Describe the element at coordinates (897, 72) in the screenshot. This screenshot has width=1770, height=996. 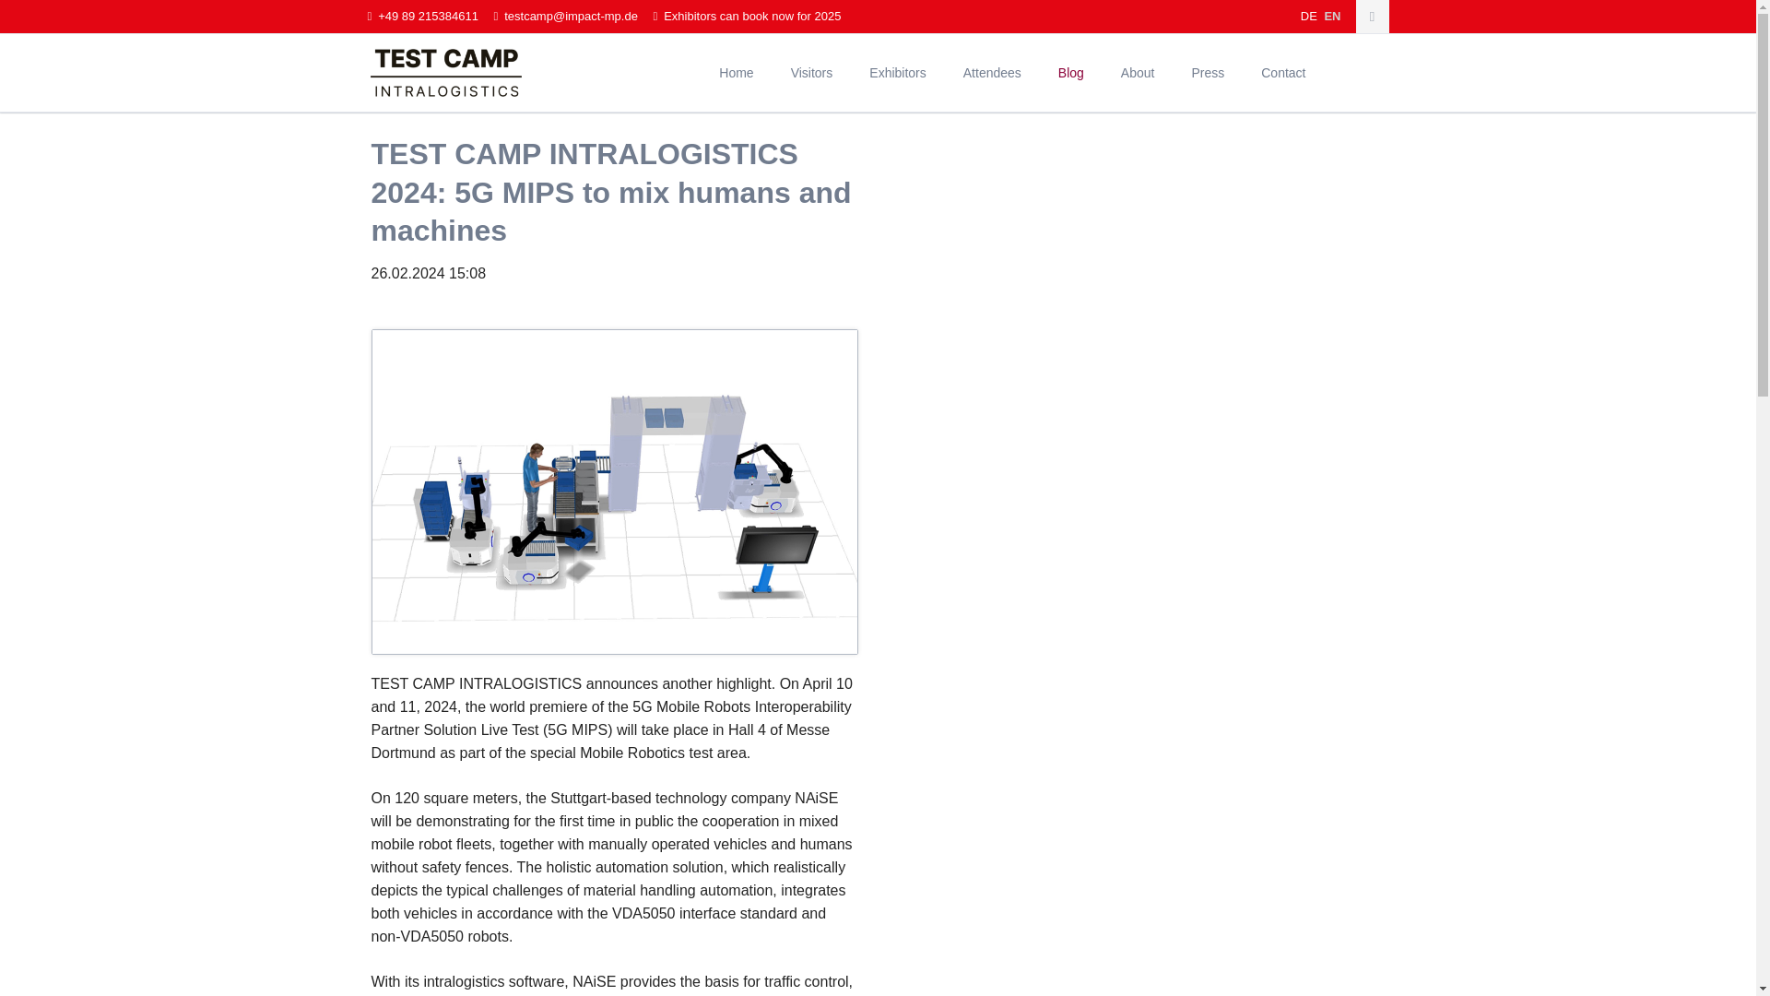
I see `Exhibitors` at that location.